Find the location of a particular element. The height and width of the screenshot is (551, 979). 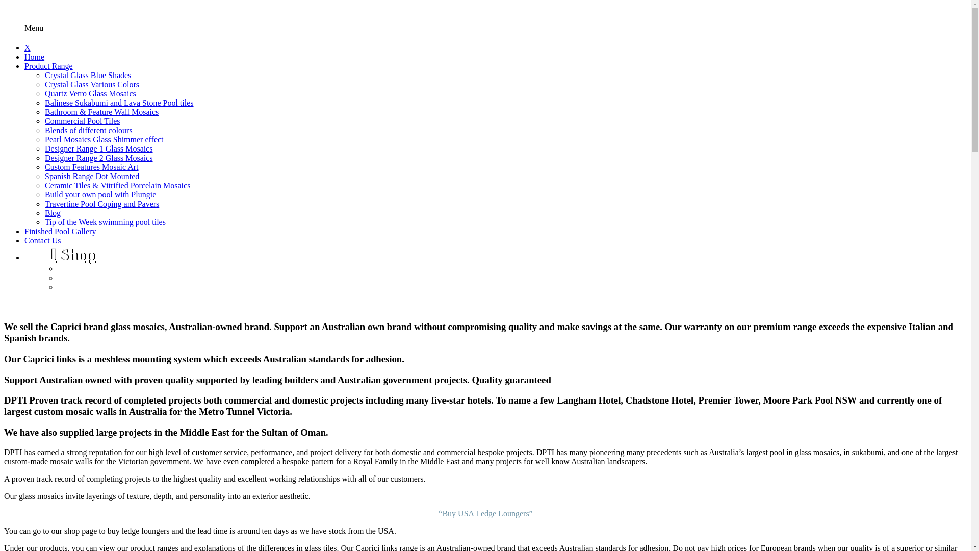

Custom Features Mosaic Art is located at coordinates (92, 167).